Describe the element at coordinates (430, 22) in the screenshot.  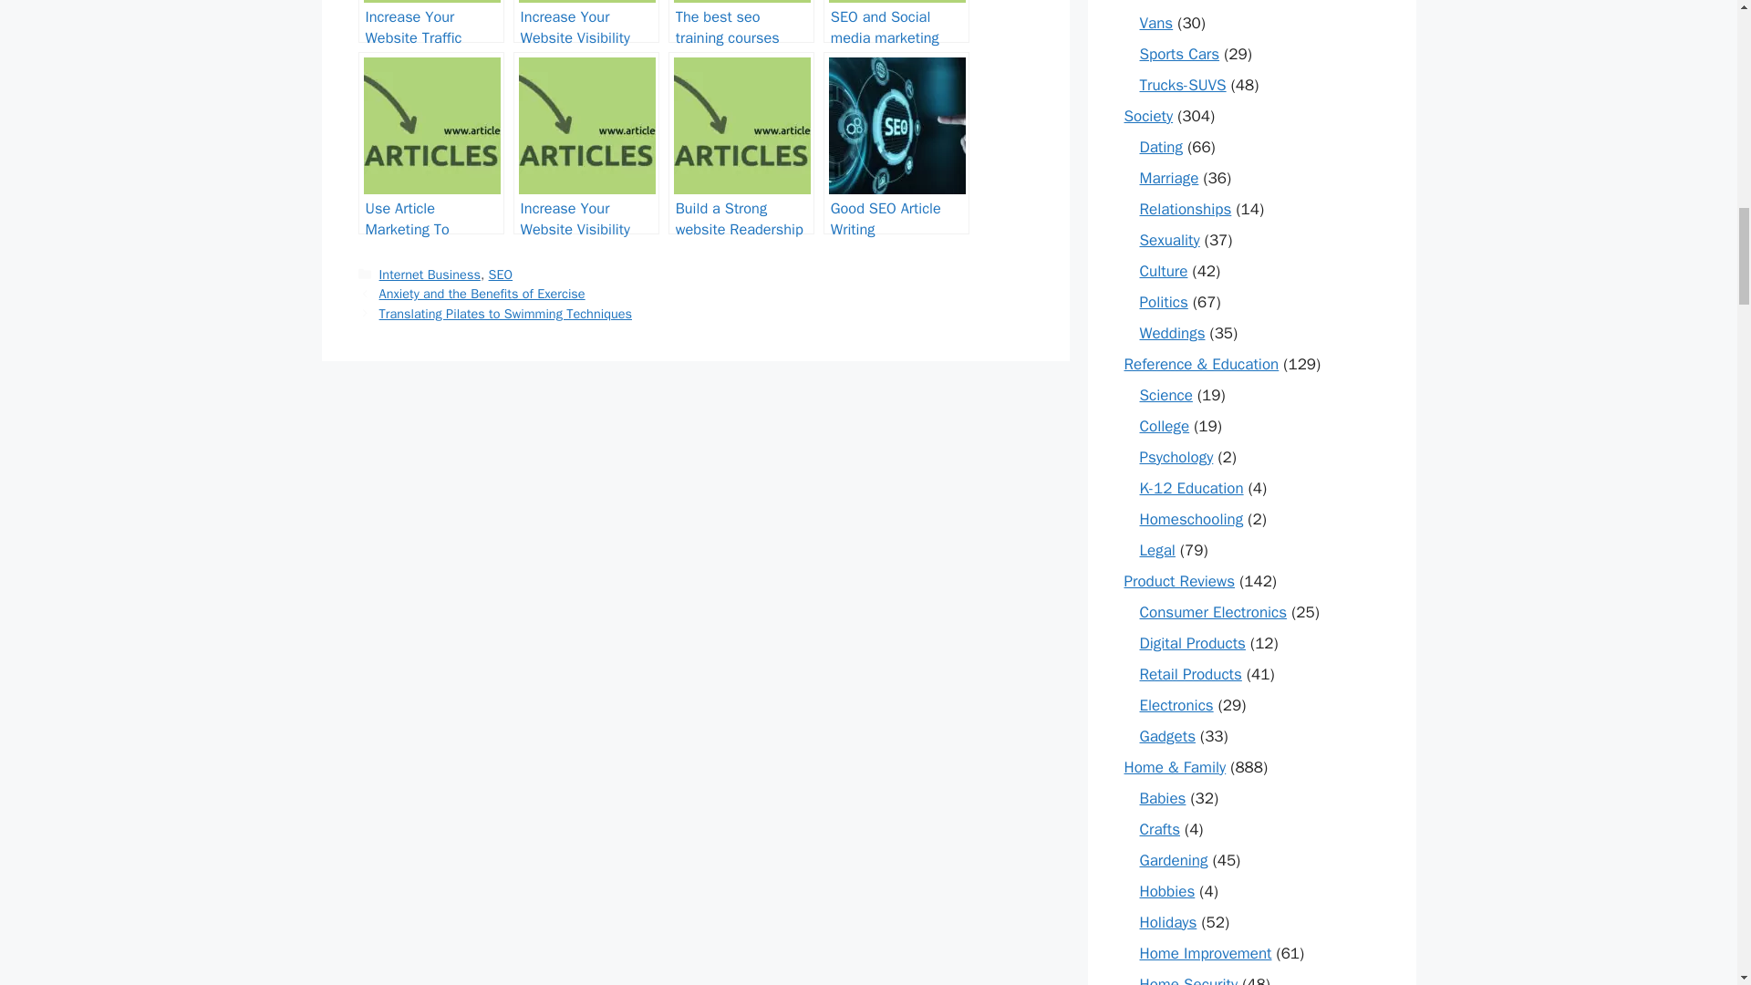
I see `Increase Your Website Traffic through a Leading SEO company` at that location.